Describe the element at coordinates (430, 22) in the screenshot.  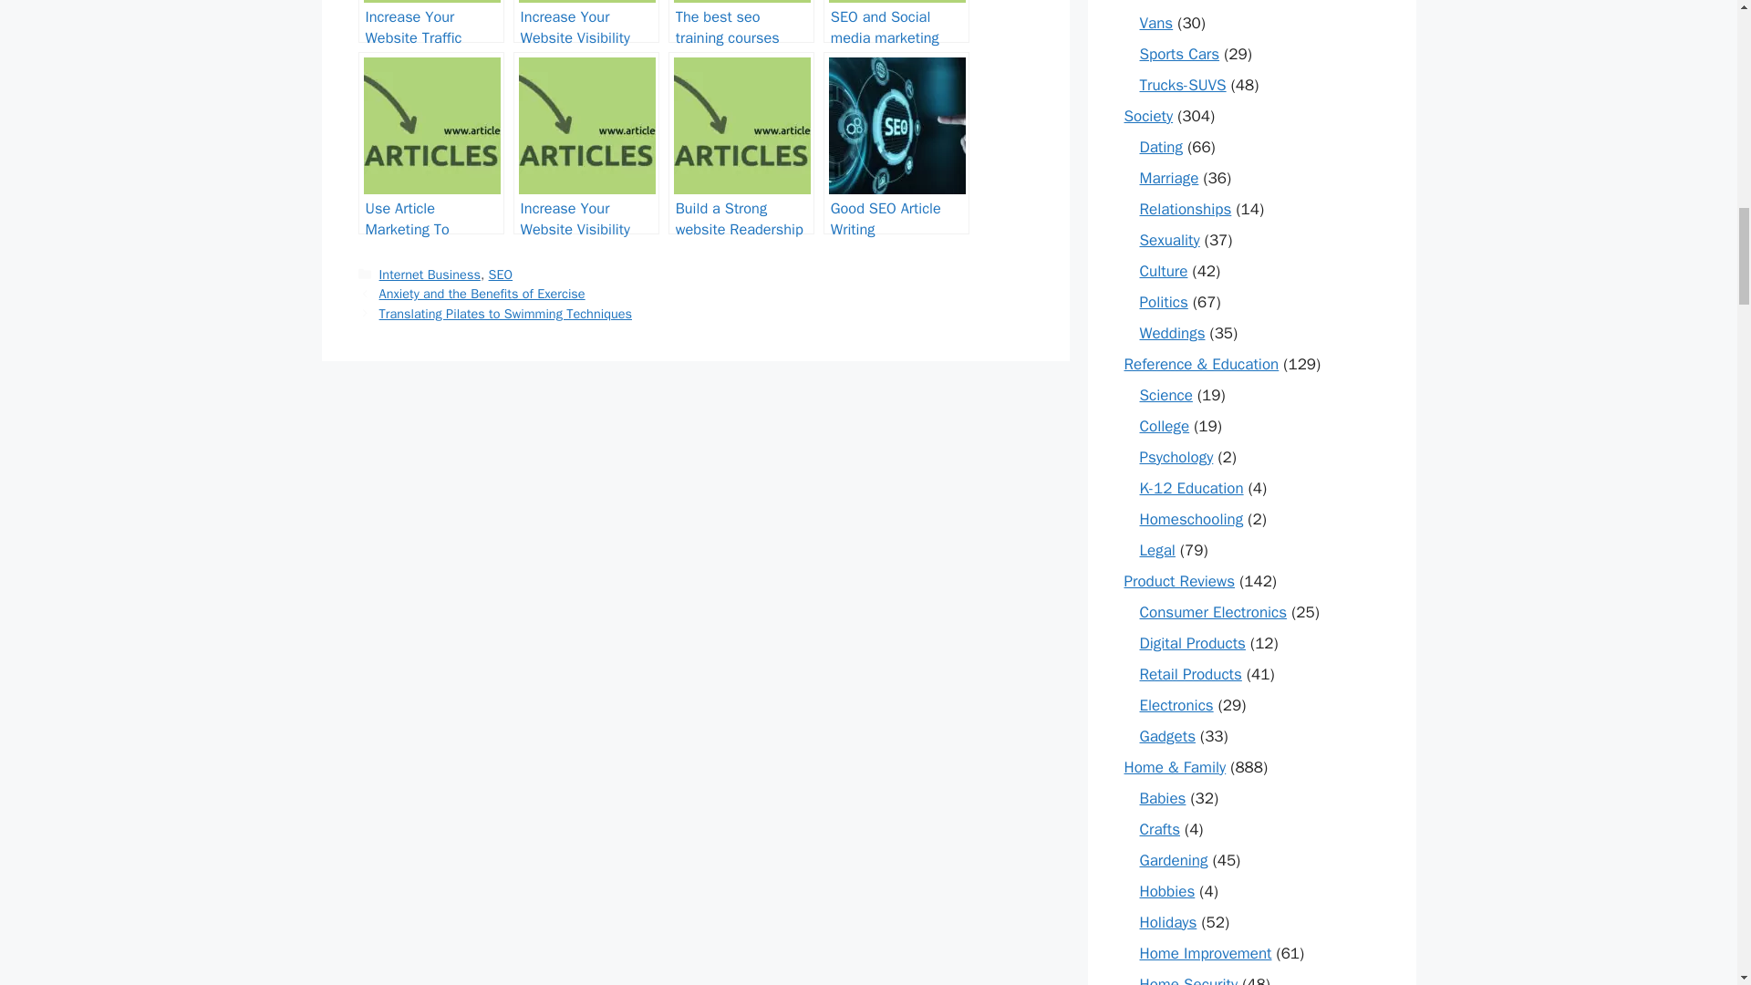
I see `Increase Your Website Traffic through a Leading SEO company` at that location.